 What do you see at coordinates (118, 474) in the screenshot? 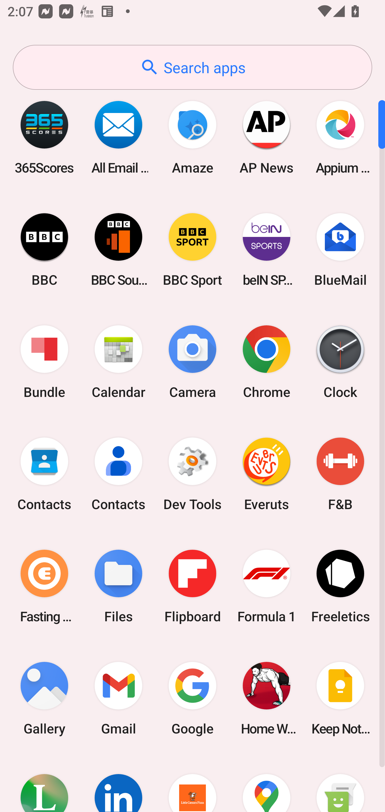
I see `Contacts` at bounding box center [118, 474].